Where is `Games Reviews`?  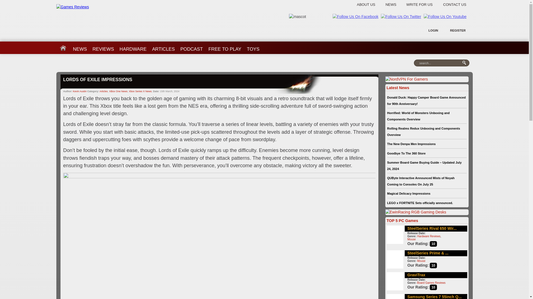 Games Reviews is located at coordinates (72, 7).